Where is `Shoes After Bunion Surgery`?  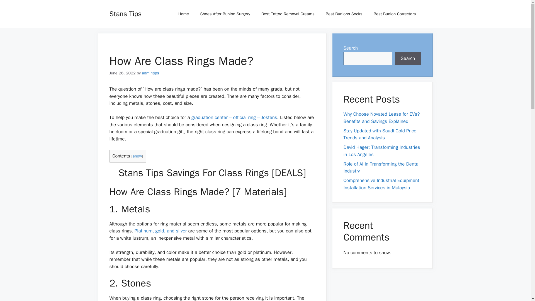 Shoes After Bunion Surgery is located at coordinates (225, 14).